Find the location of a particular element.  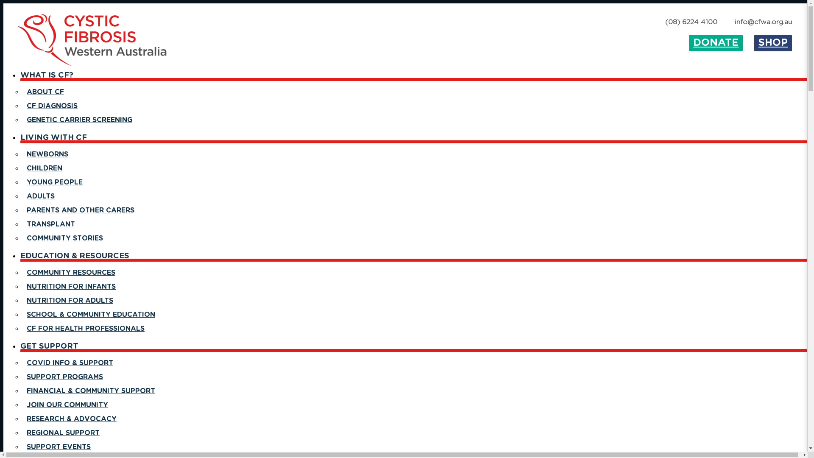

GET SUPPORT is located at coordinates (50, 349).